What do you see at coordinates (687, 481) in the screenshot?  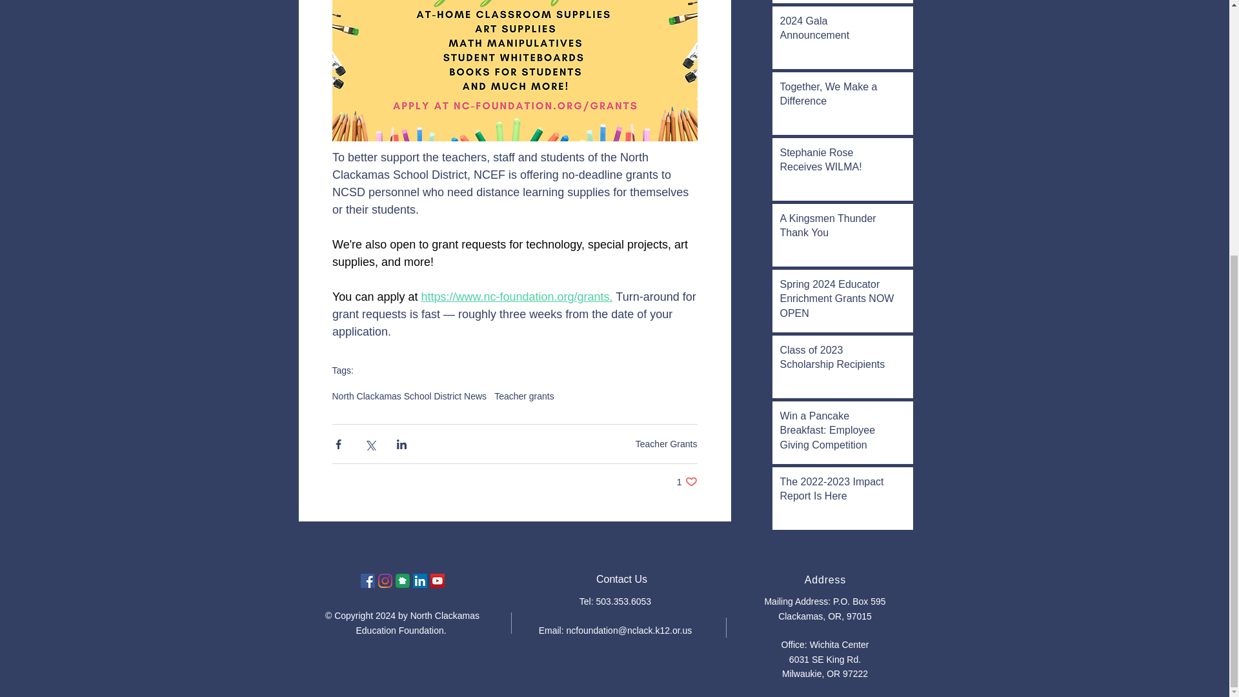 I see `Teacher Grants` at bounding box center [687, 481].